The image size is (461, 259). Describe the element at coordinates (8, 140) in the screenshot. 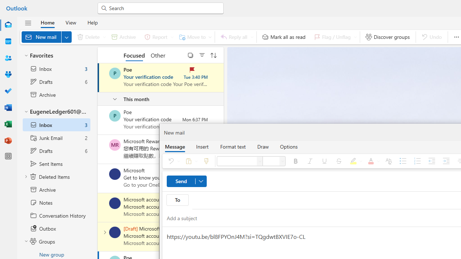

I see `PowerPoint` at that location.